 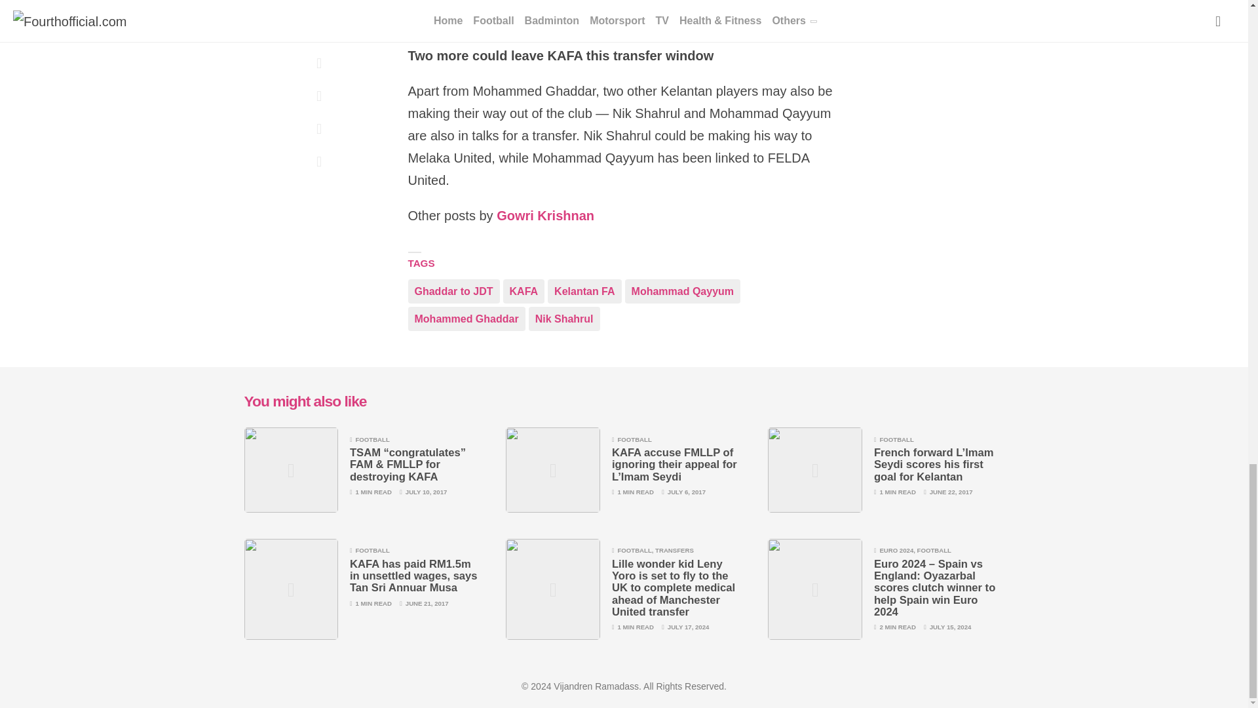 What do you see at coordinates (545, 216) in the screenshot?
I see `Gowri Krishnan` at bounding box center [545, 216].